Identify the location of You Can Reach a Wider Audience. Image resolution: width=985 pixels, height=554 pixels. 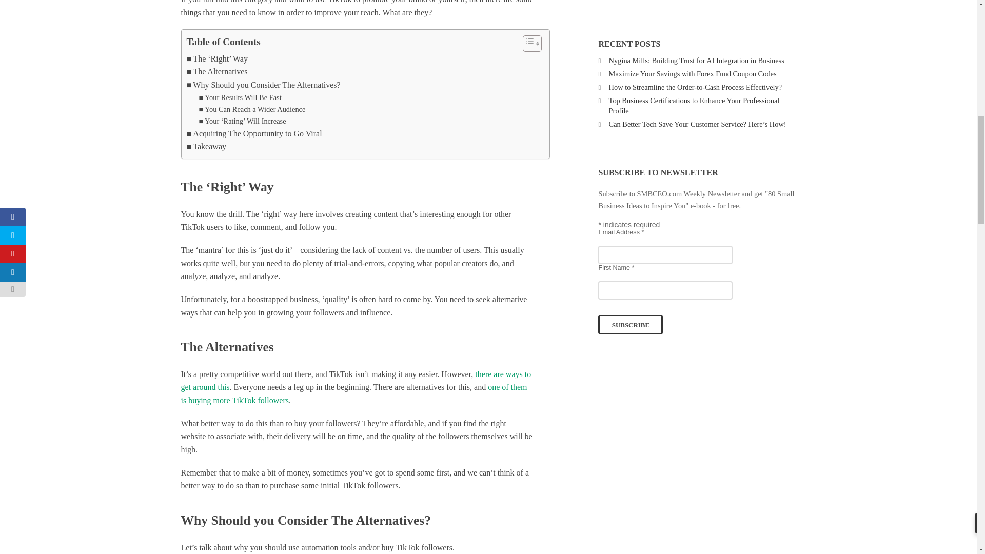
(252, 109).